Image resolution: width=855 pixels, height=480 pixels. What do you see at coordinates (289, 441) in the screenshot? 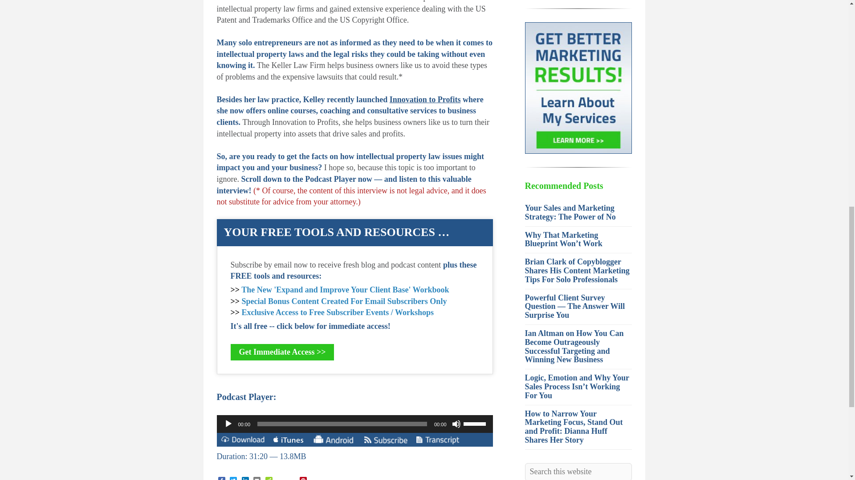
I see `iTunes` at bounding box center [289, 441].